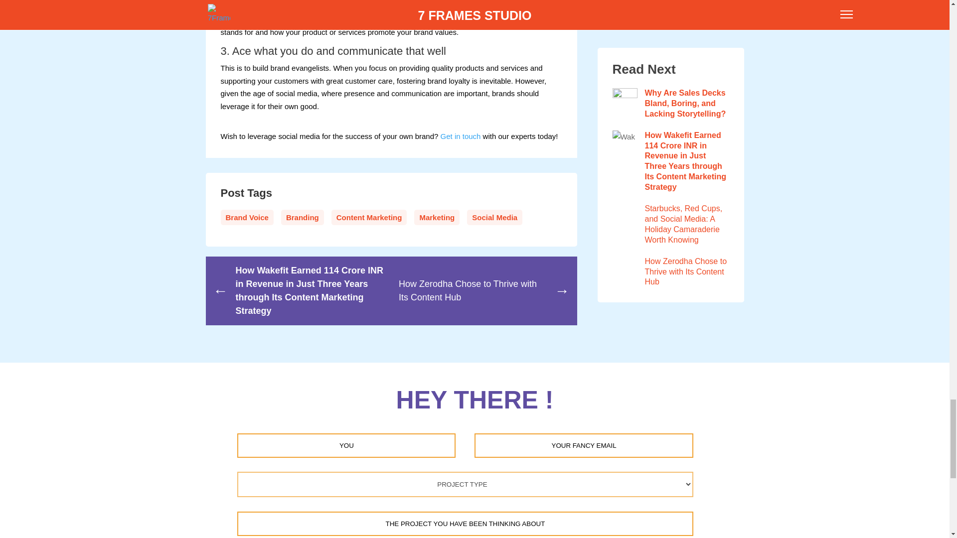 The width and height of the screenshot is (957, 538). Describe the element at coordinates (369, 217) in the screenshot. I see `Content Marketing` at that location.